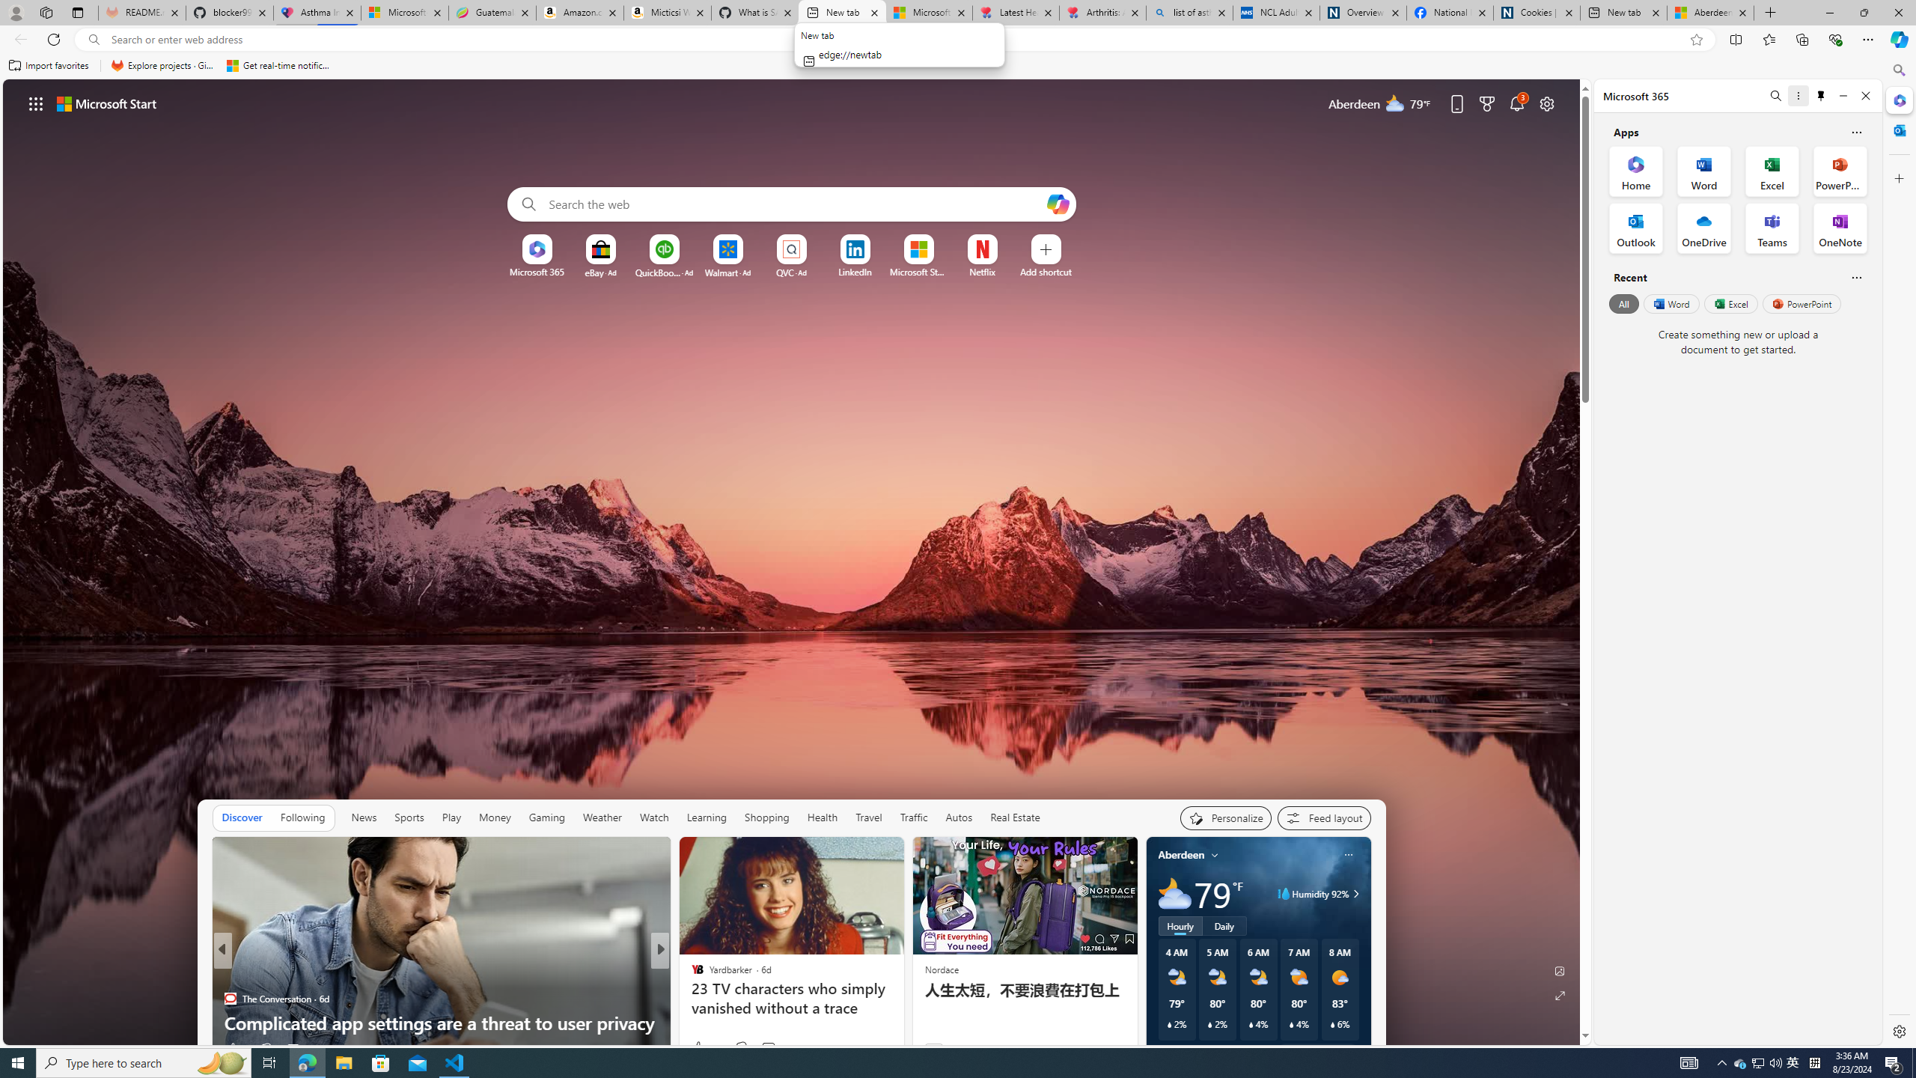 The height and width of the screenshot is (1078, 1916). What do you see at coordinates (49, 66) in the screenshot?
I see `Import favorites` at bounding box center [49, 66].